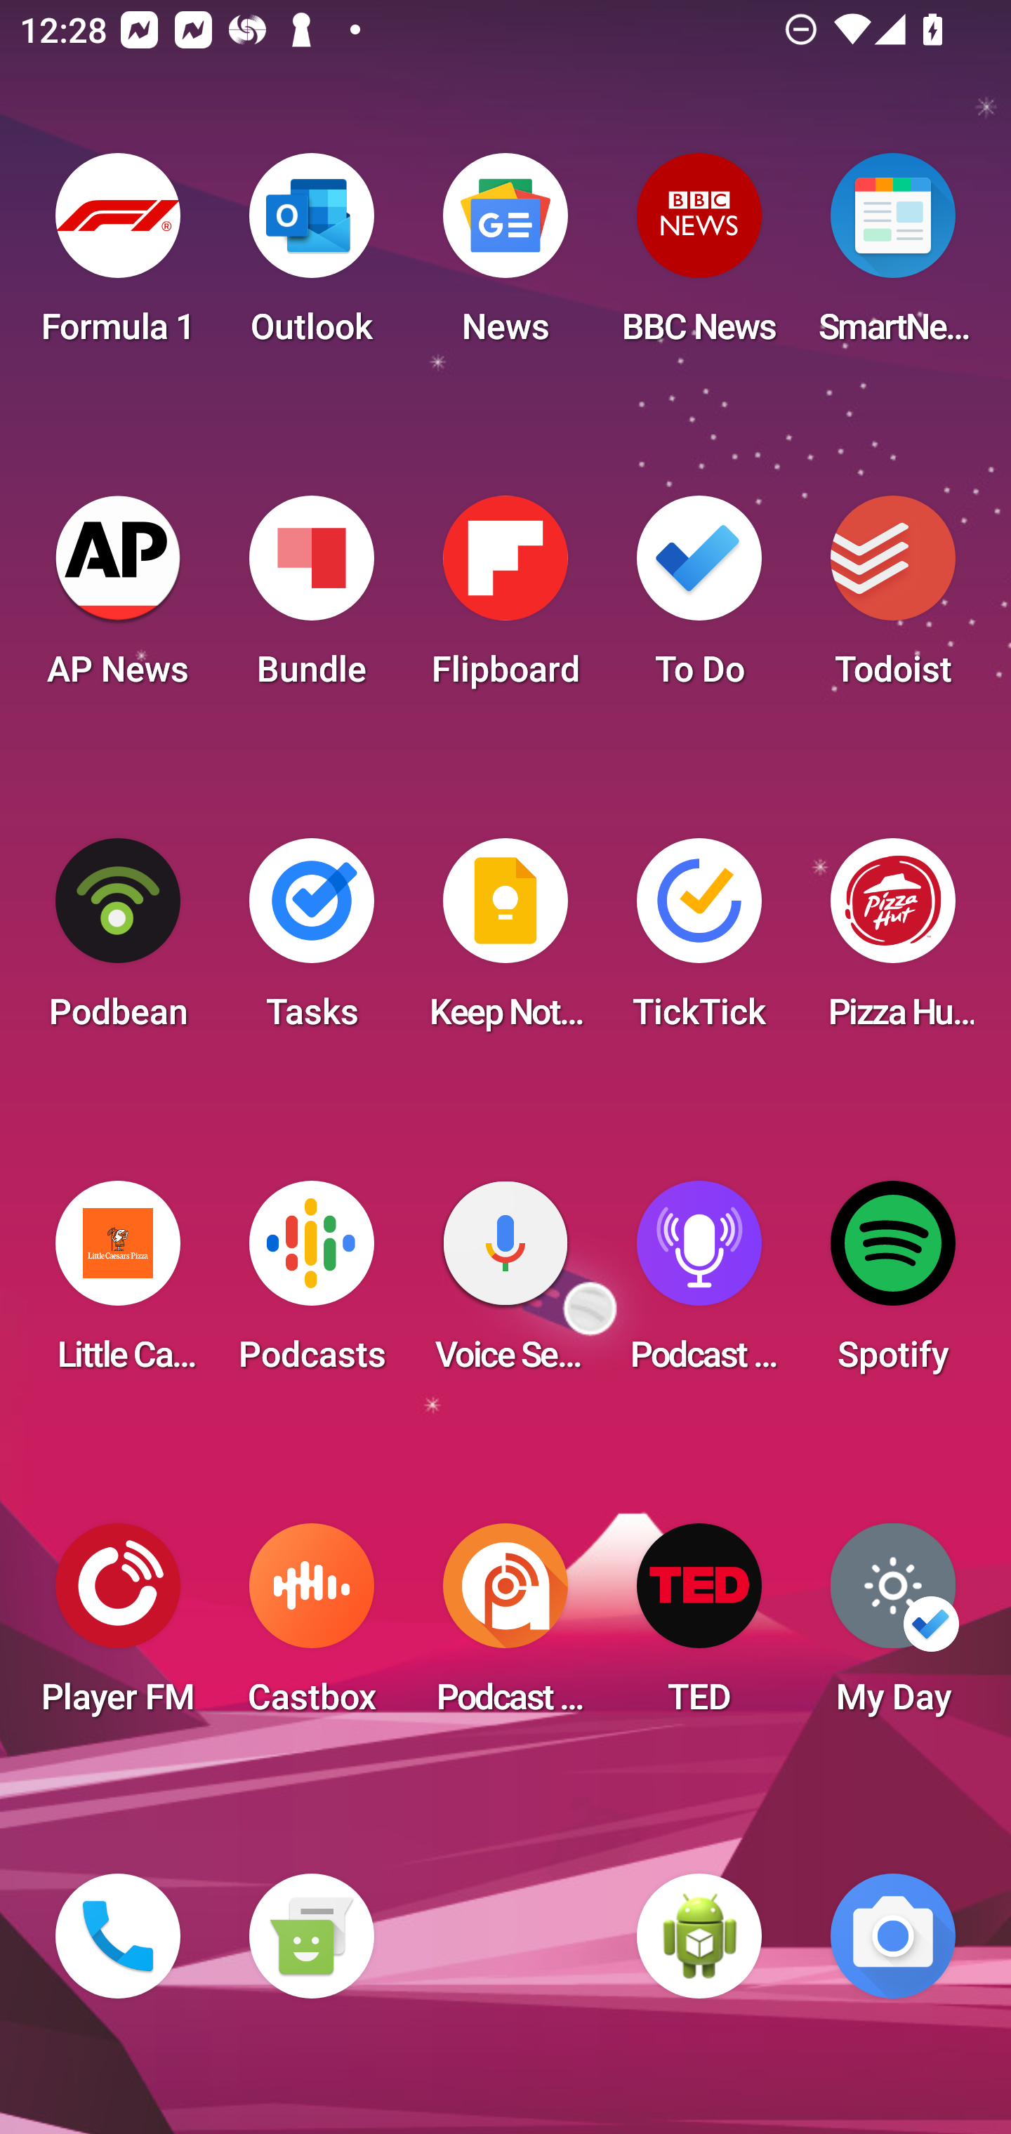 The height and width of the screenshot is (2134, 1011). What do you see at coordinates (893, 942) in the screenshot?
I see `Pizza Hut HK & Macau` at bounding box center [893, 942].